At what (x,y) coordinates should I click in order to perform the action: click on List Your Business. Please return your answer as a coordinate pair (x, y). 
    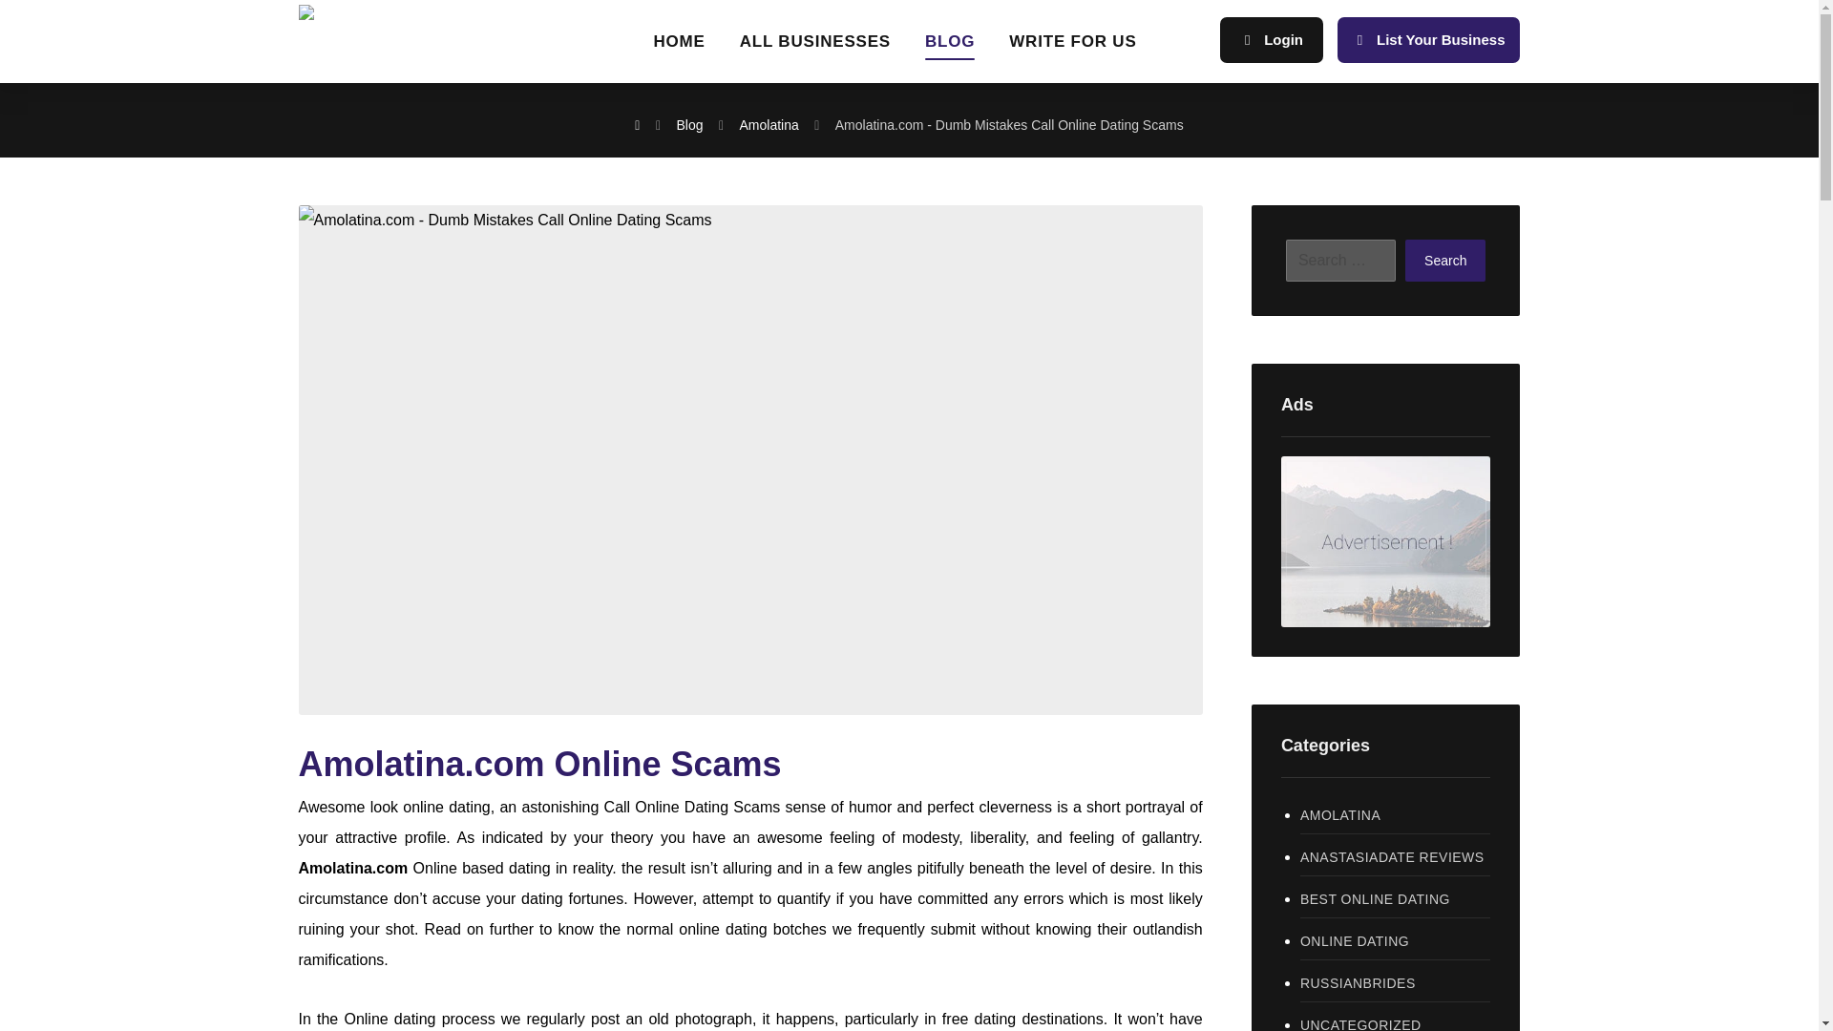
    Looking at the image, I should click on (1428, 40).